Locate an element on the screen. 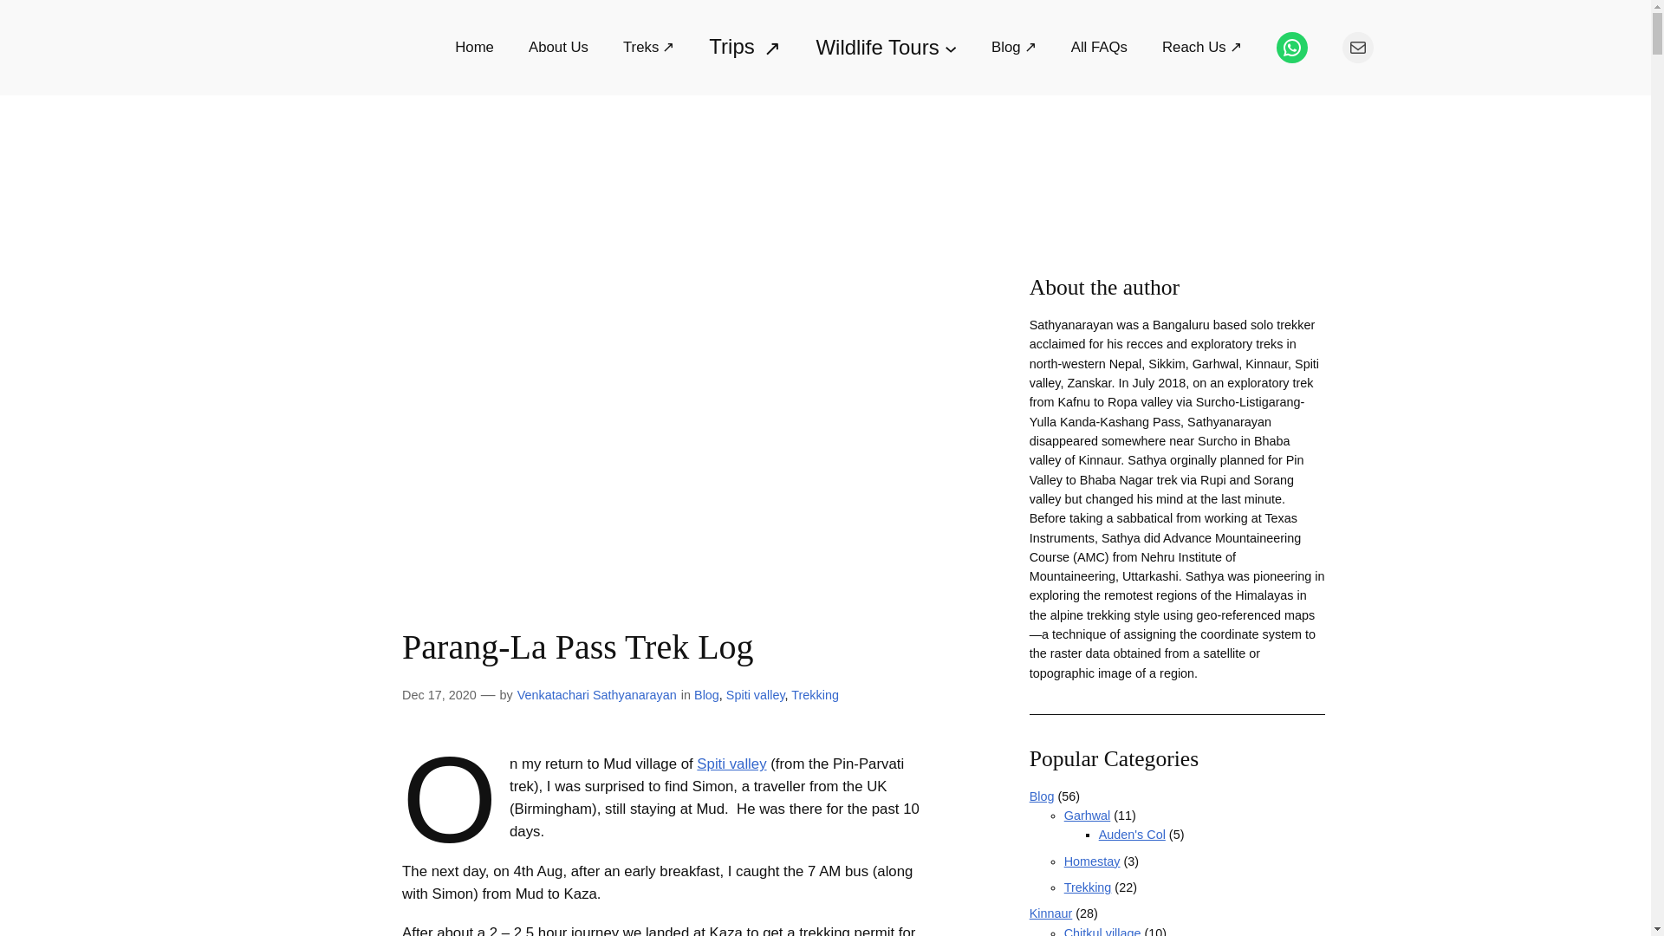  Wildlife Tours is located at coordinates (886, 47).